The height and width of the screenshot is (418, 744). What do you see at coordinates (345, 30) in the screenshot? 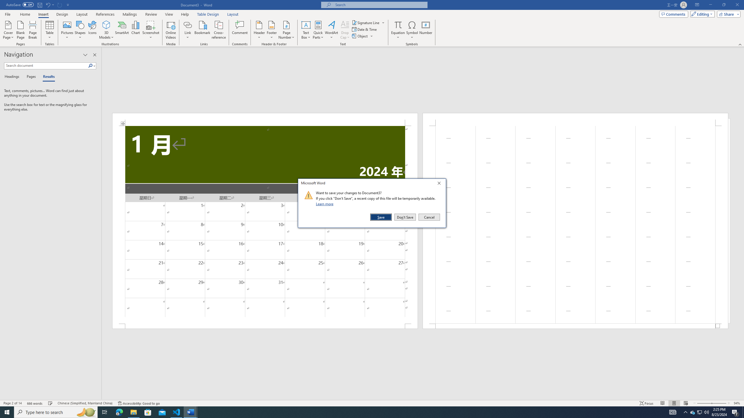
I see `Drop Cap` at bounding box center [345, 30].